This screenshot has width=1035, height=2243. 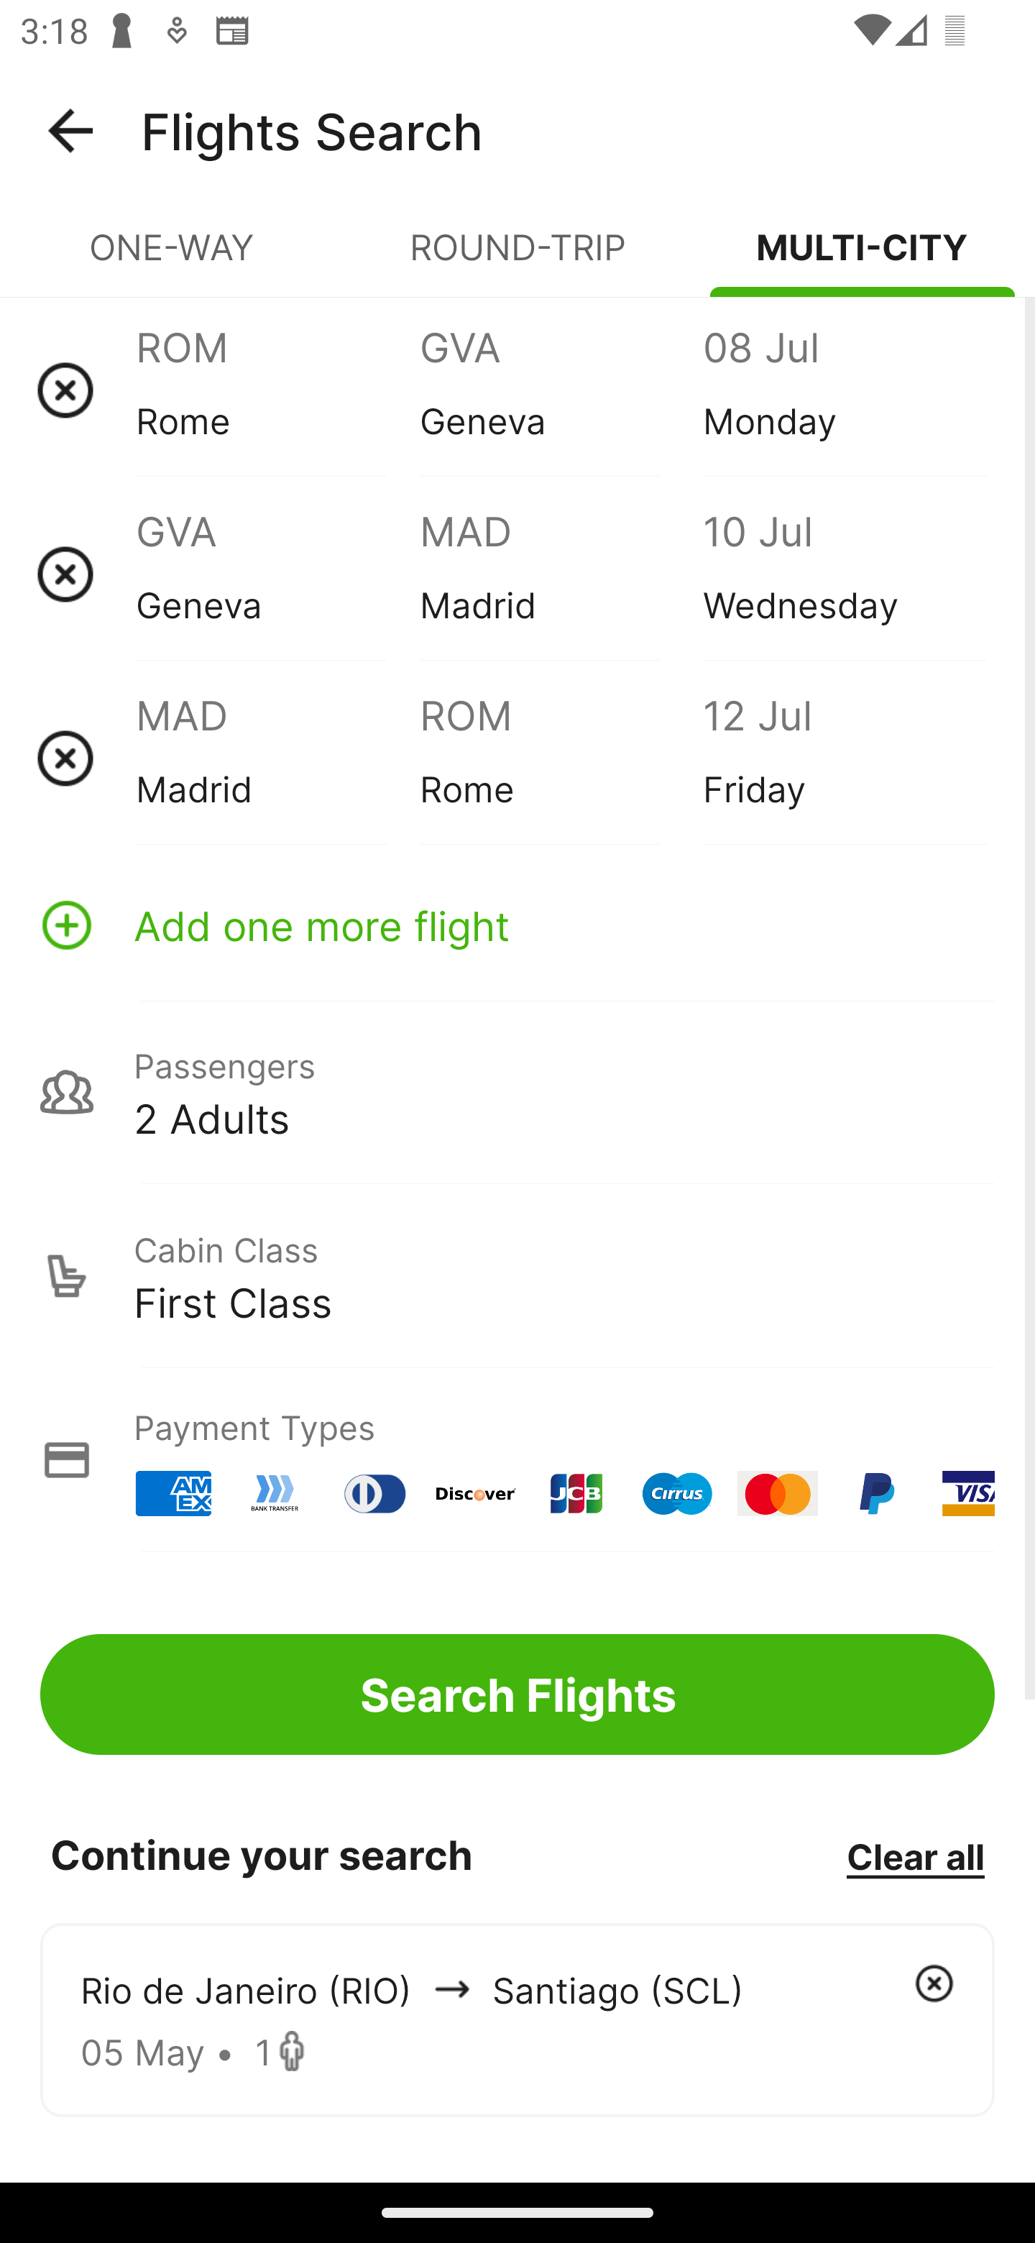 What do you see at coordinates (844, 758) in the screenshot?
I see `12 Jul Friday` at bounding box center [844, 758].